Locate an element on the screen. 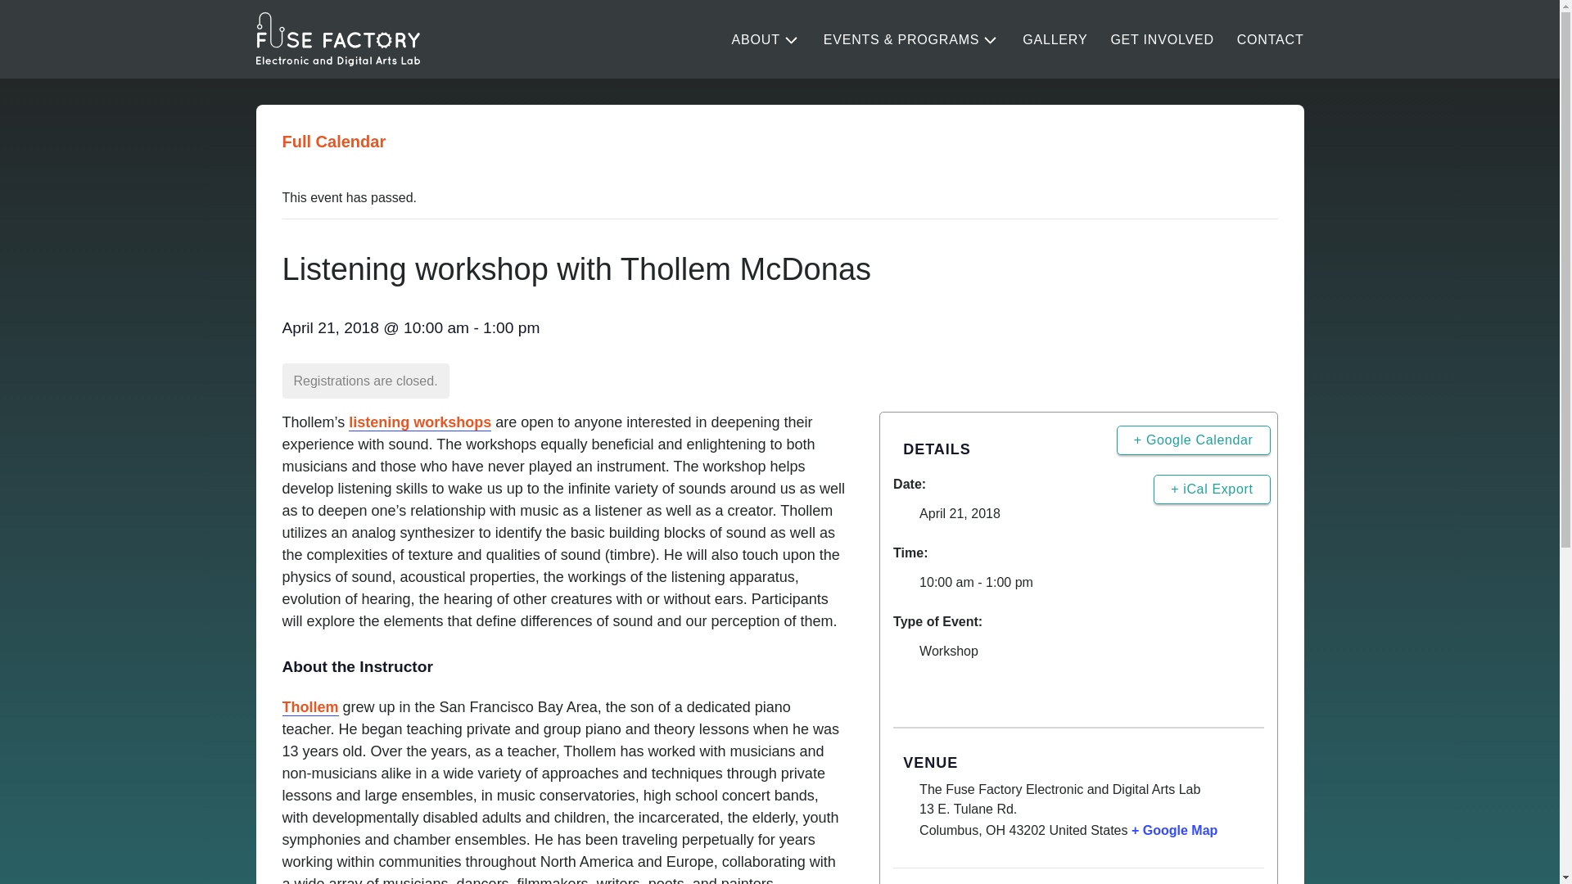 Image resolution: width=1572 pixels, height=884 pixels. GET INVOLVED is located at coordinates (1161, 40).